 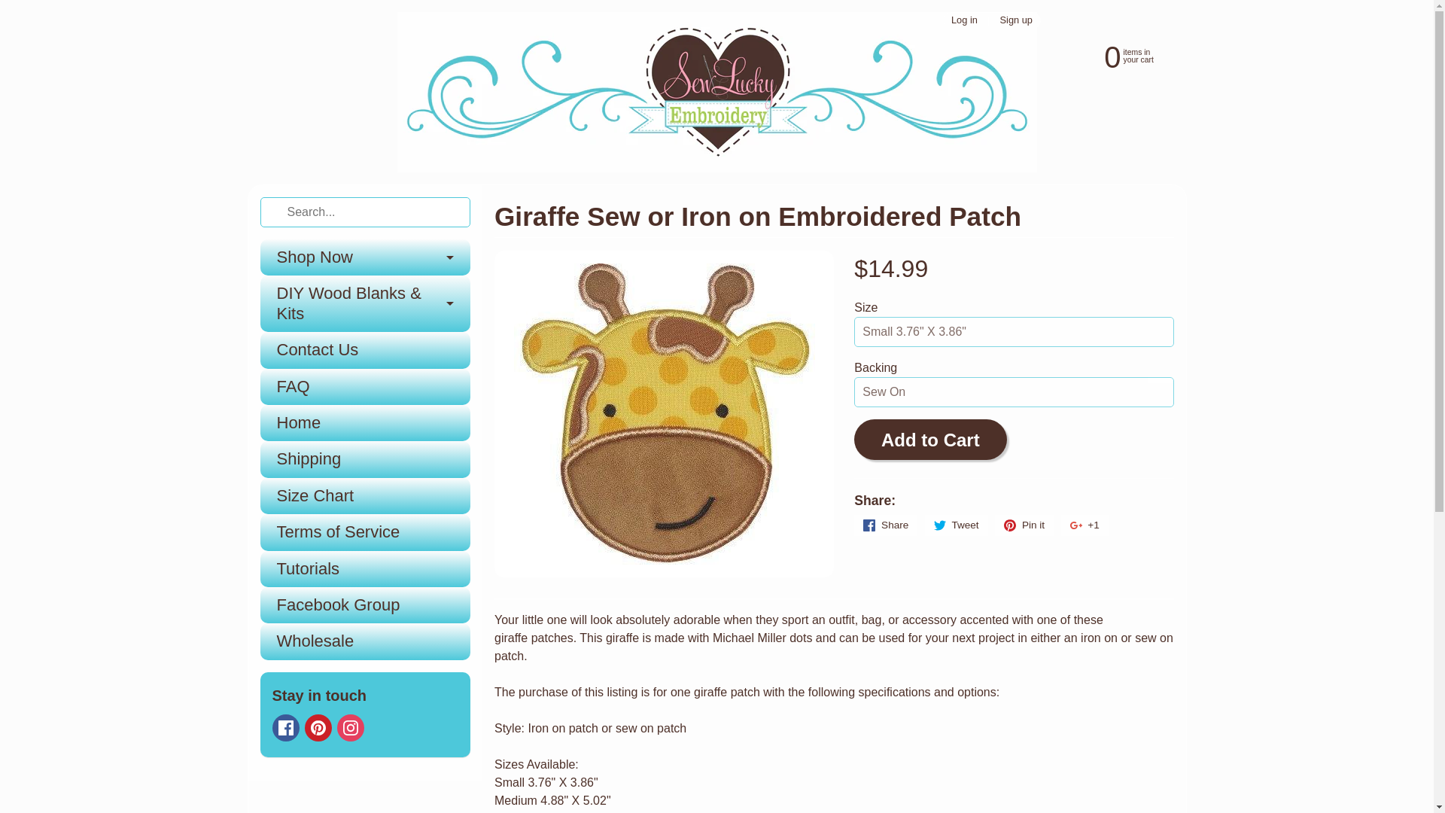 I want to click on Log in, so click(x=963, y=20).